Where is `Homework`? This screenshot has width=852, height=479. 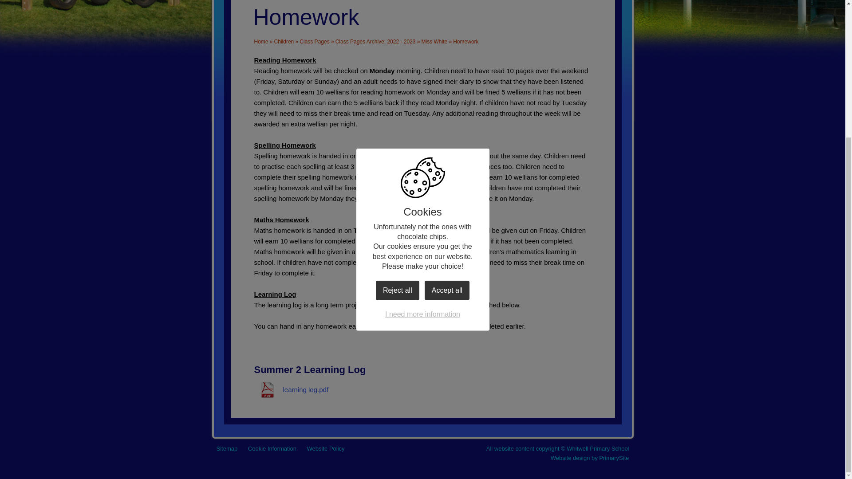
Homework is located at coordinates (465, 42).